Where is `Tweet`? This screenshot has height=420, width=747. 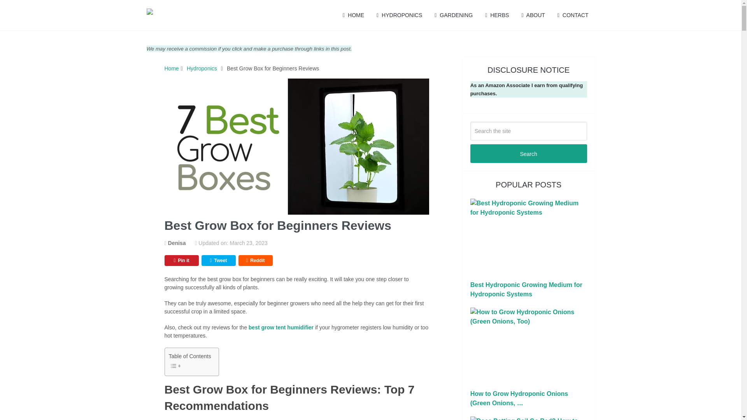 Tweet is located at coordinates (219, 260).